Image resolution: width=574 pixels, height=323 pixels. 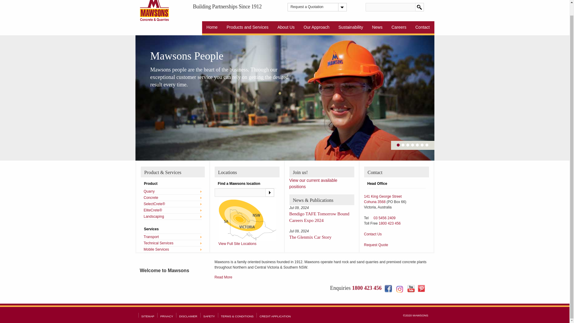 What do you see at coordinates (388, 288) in the screenshot?
I see `Mawsons Facebook Page` at bounding box center [388, 288].